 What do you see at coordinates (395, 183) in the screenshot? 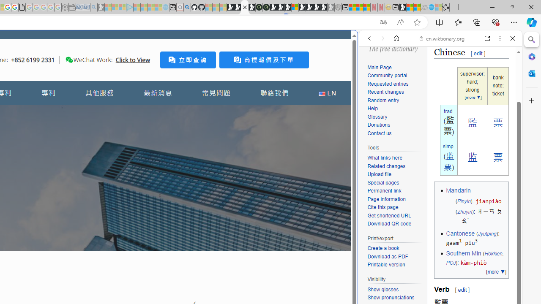
I see `Special pages` at bounding box center [395, 183].